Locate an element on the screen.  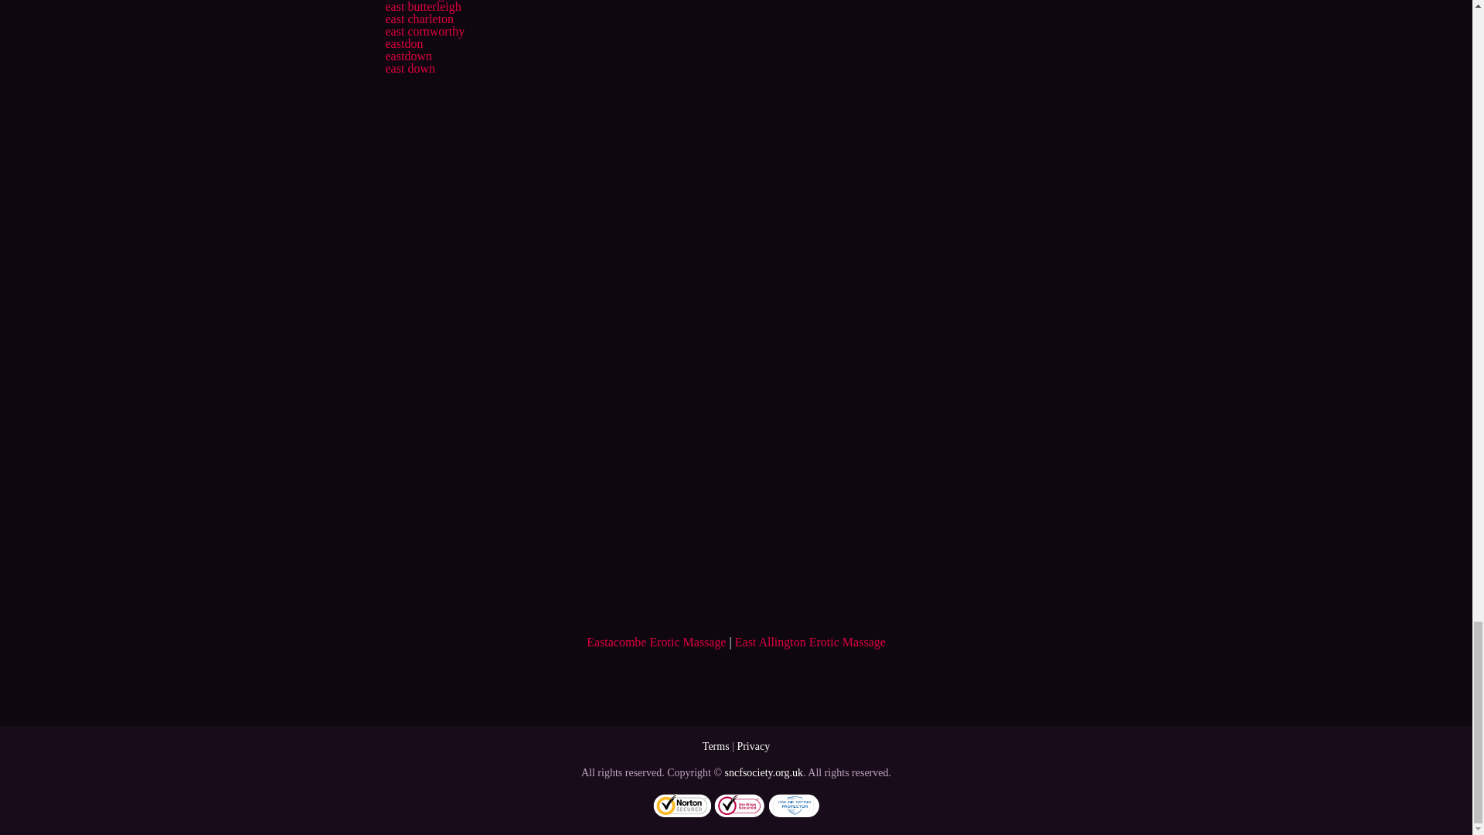
eastdon is located at coordinates (403, 43).